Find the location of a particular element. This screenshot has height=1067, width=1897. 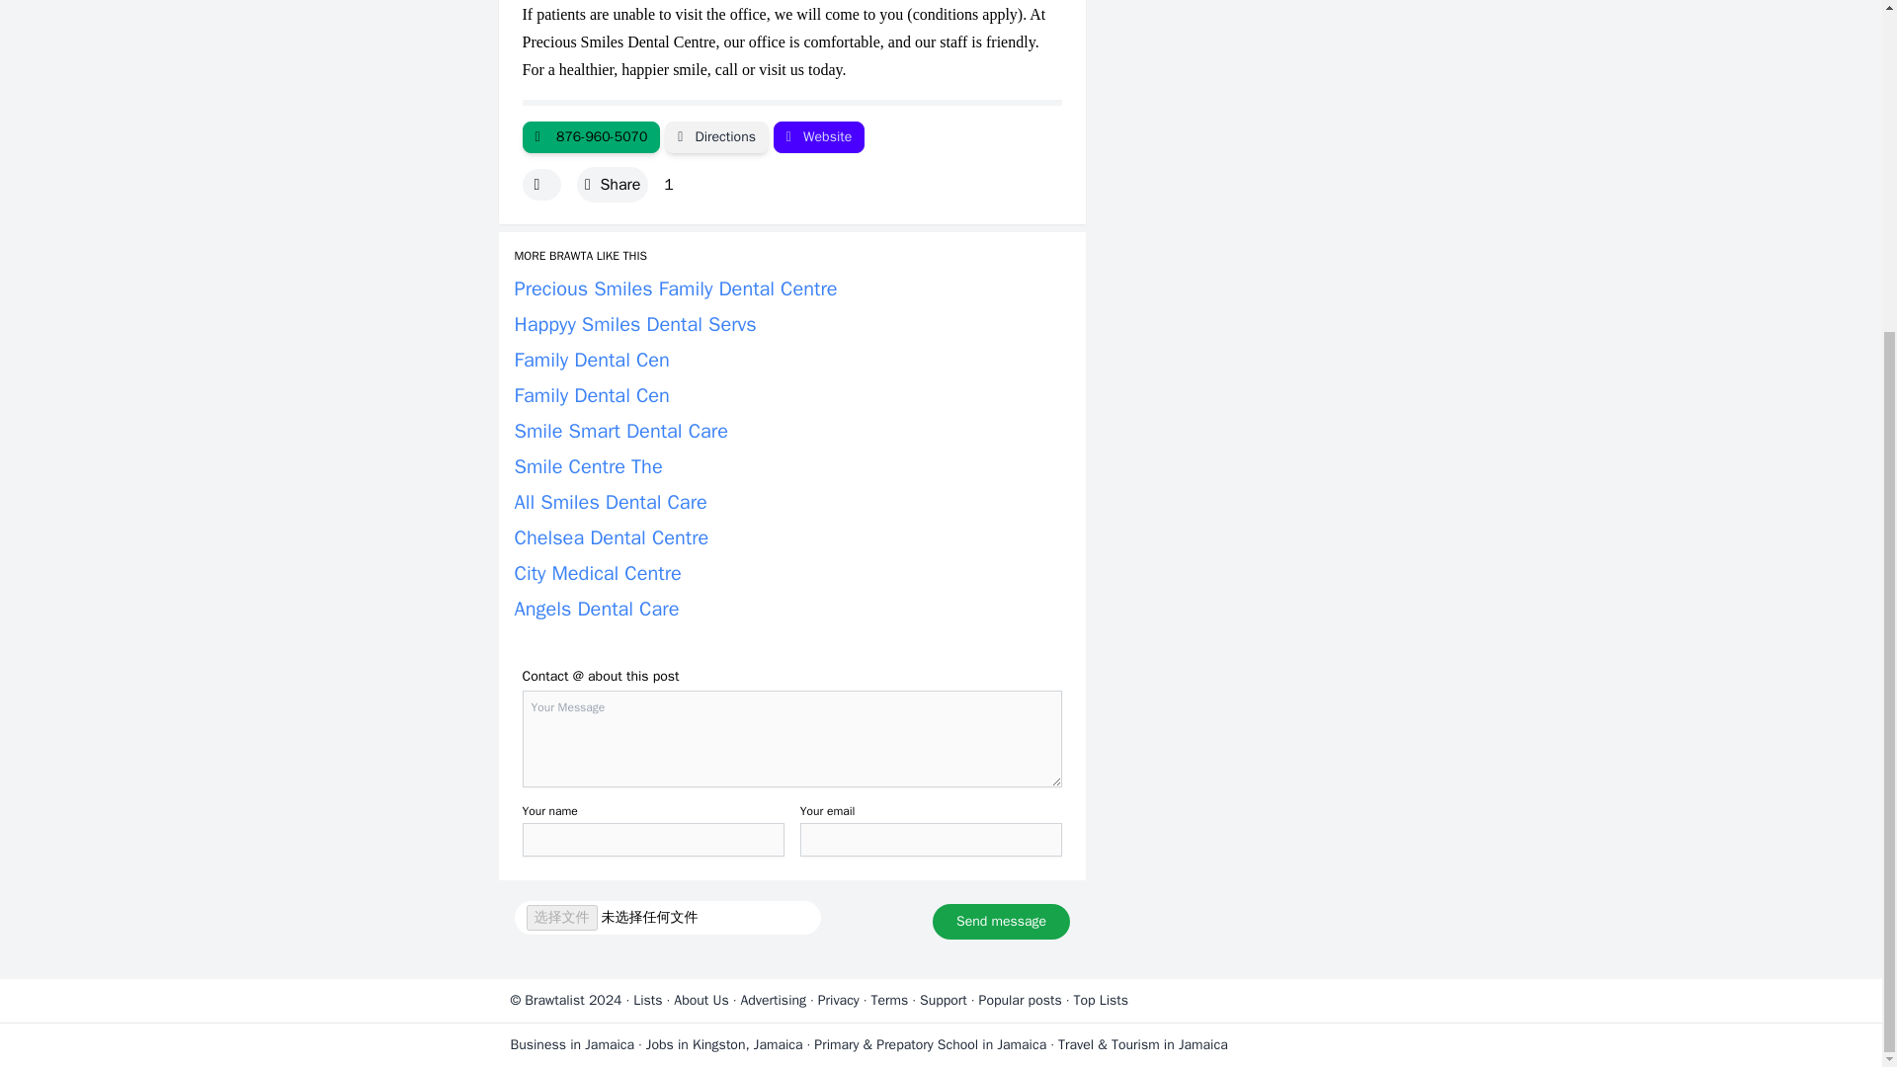

  876-960-5070 is located at coordinates (591, 137).